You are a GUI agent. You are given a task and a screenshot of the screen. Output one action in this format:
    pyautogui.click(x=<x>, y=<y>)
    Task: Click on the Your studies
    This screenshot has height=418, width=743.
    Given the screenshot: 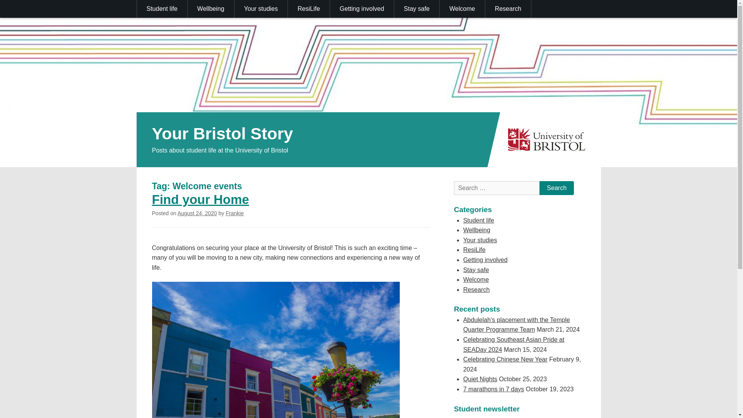 What is the action you would take?
    pyautogui.click(x=261, y=9)
    